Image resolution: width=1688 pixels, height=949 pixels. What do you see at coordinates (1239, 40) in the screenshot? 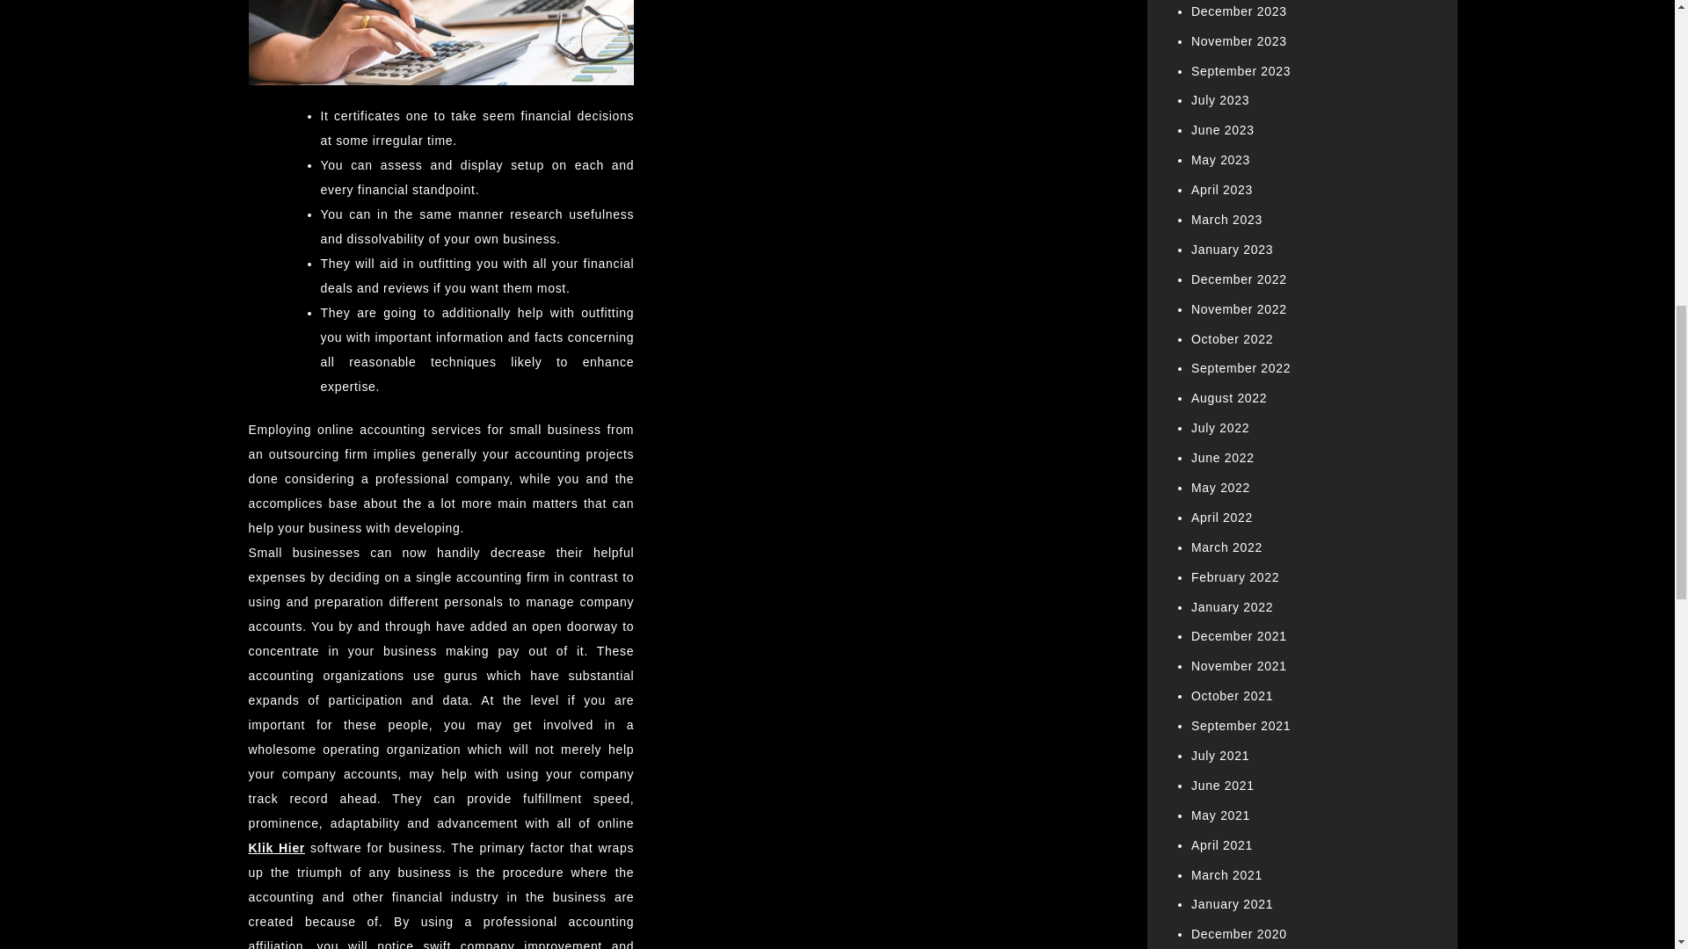
I see `November 2023` at bounding box center [1239, 40].